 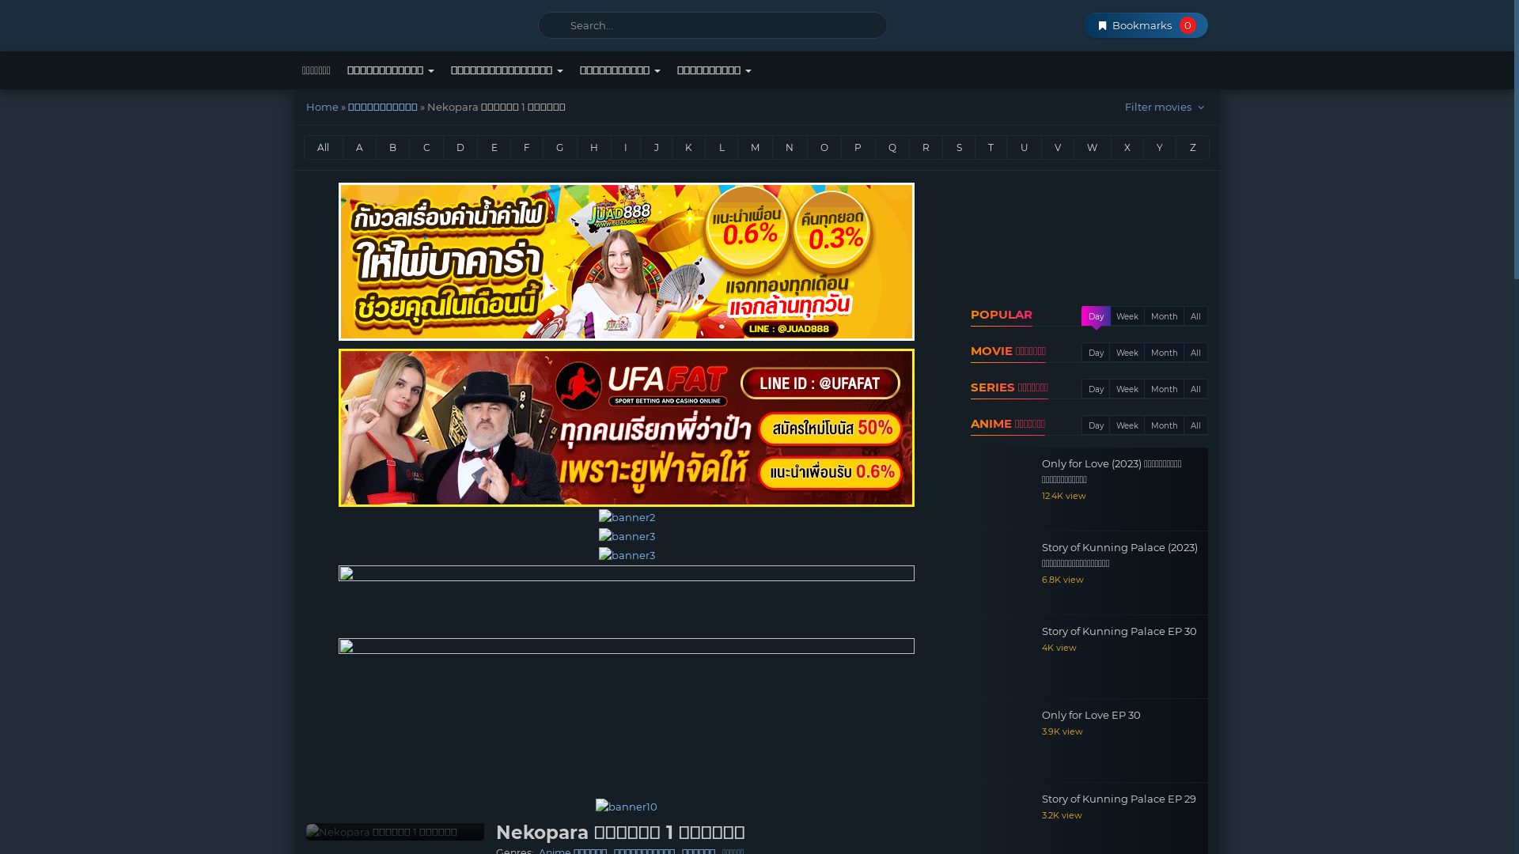 What do you see at coordinates (1085, 631) in the screenshot?
I see `Story of Kunning Palace EP 30` at bounding box center [1085, 631].